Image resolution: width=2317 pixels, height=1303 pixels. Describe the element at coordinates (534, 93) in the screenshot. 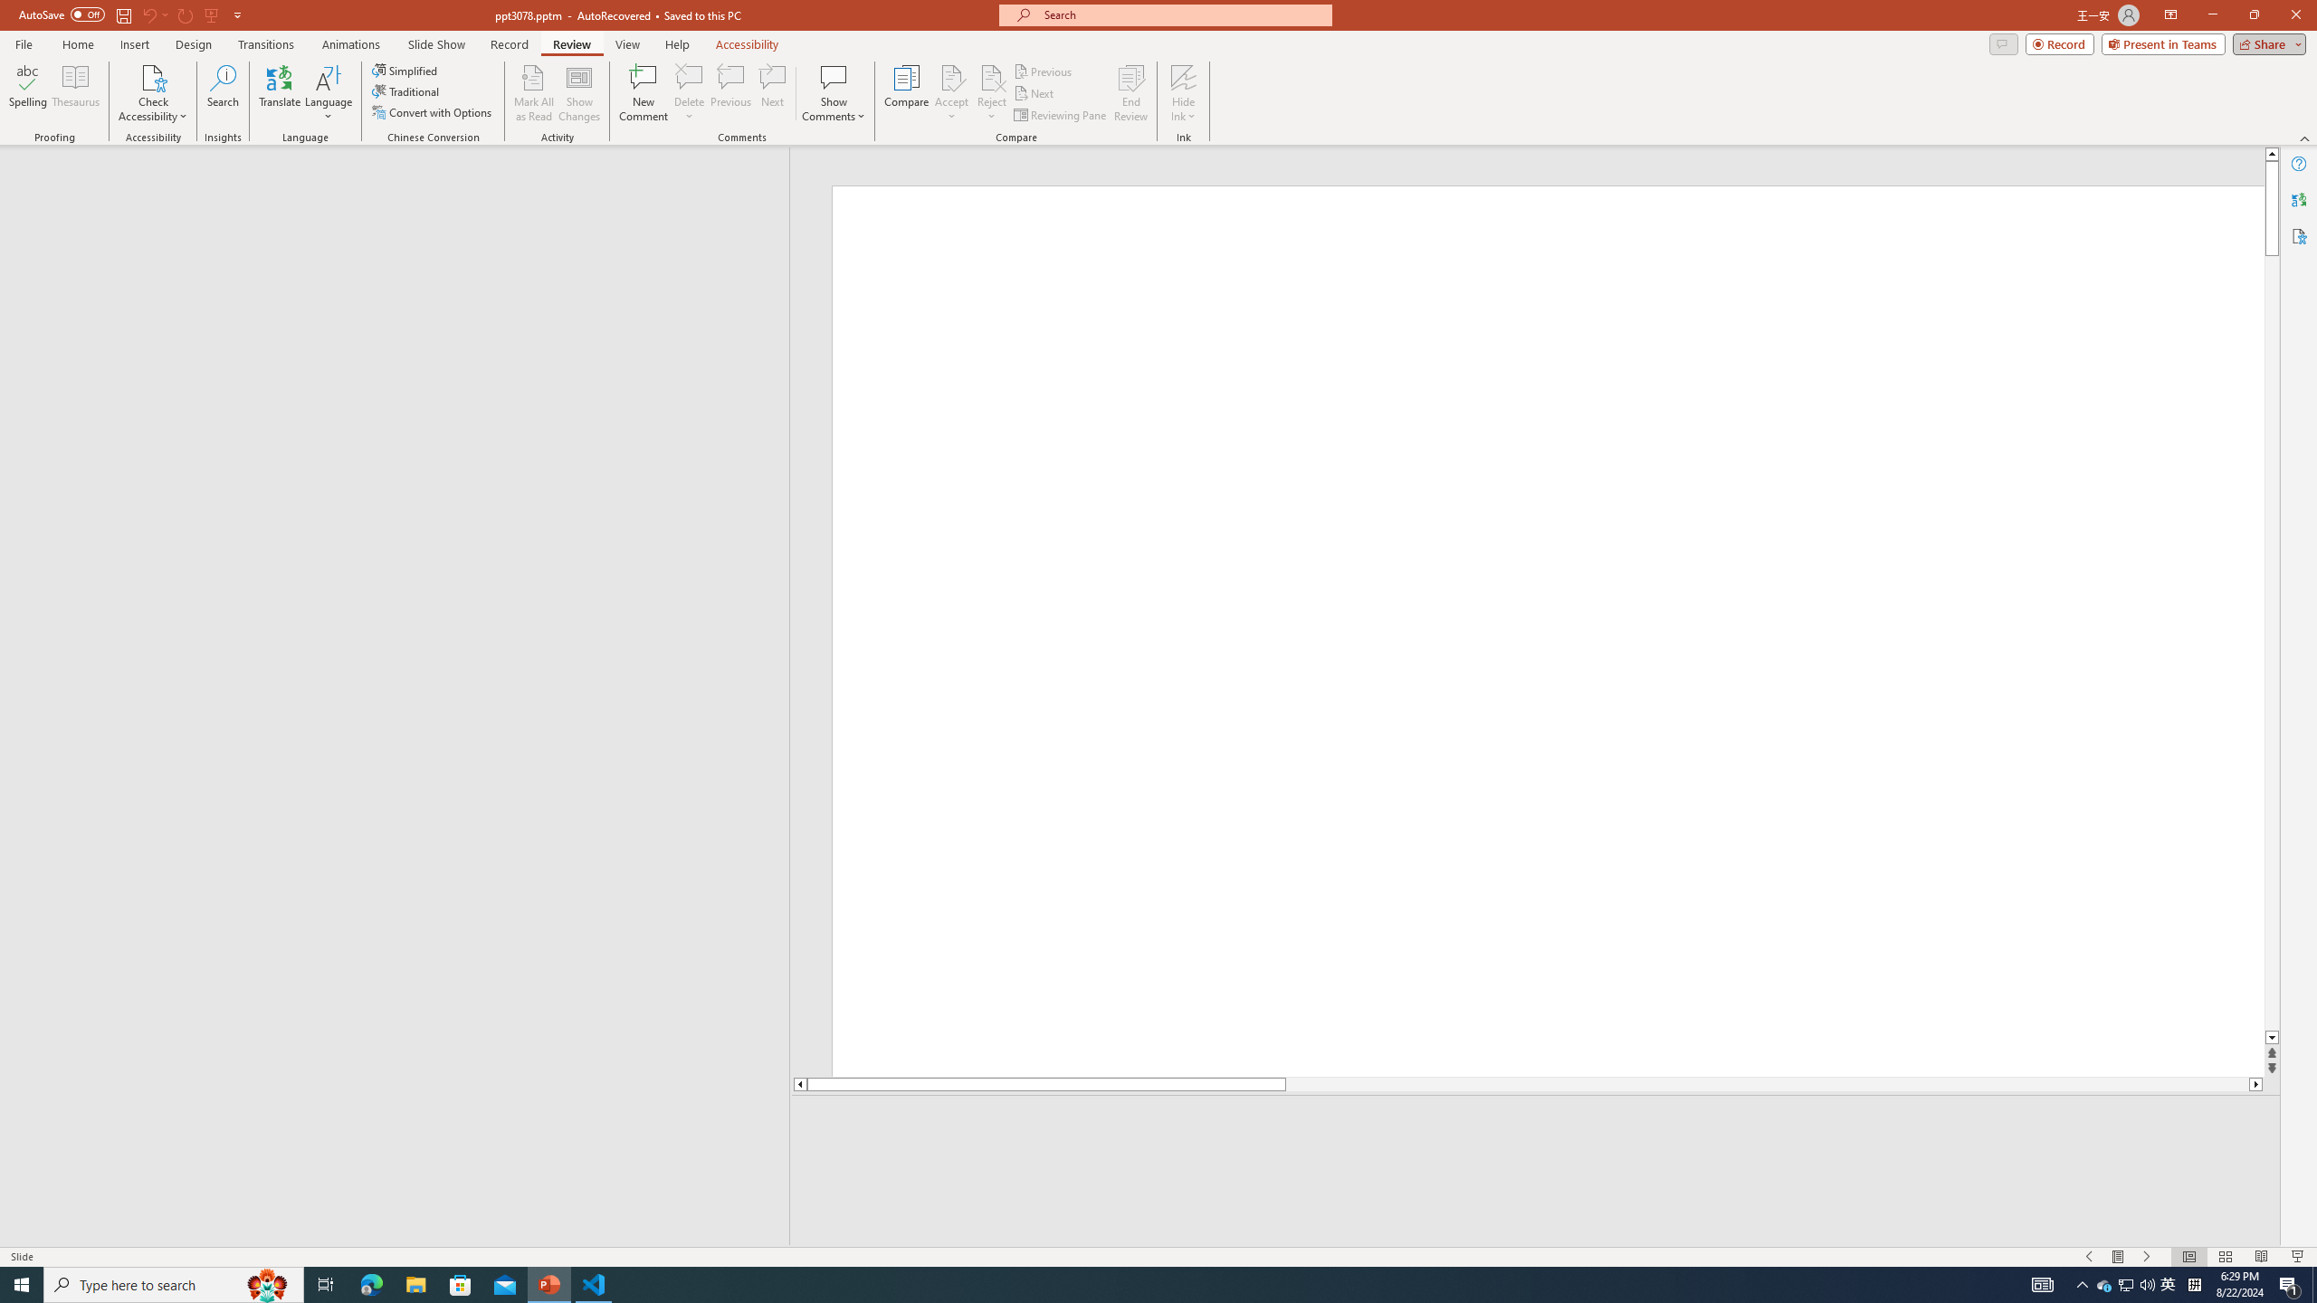

I see `Mark All as Read` at that location.